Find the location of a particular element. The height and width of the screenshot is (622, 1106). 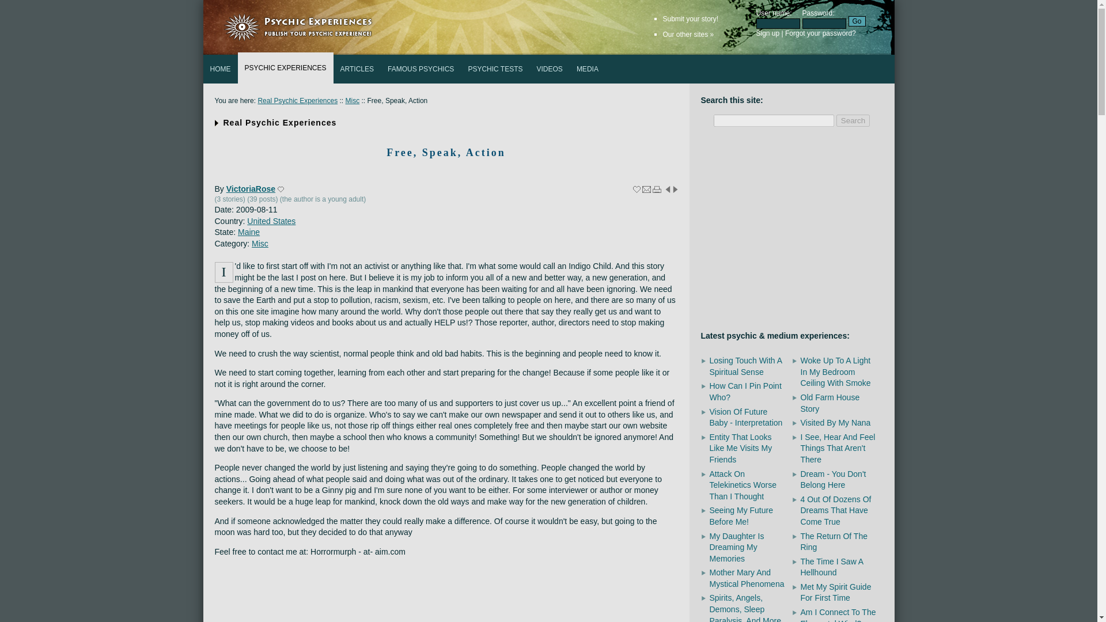

FAMOUS PSYCHICS is located at coordinates (421, 69).